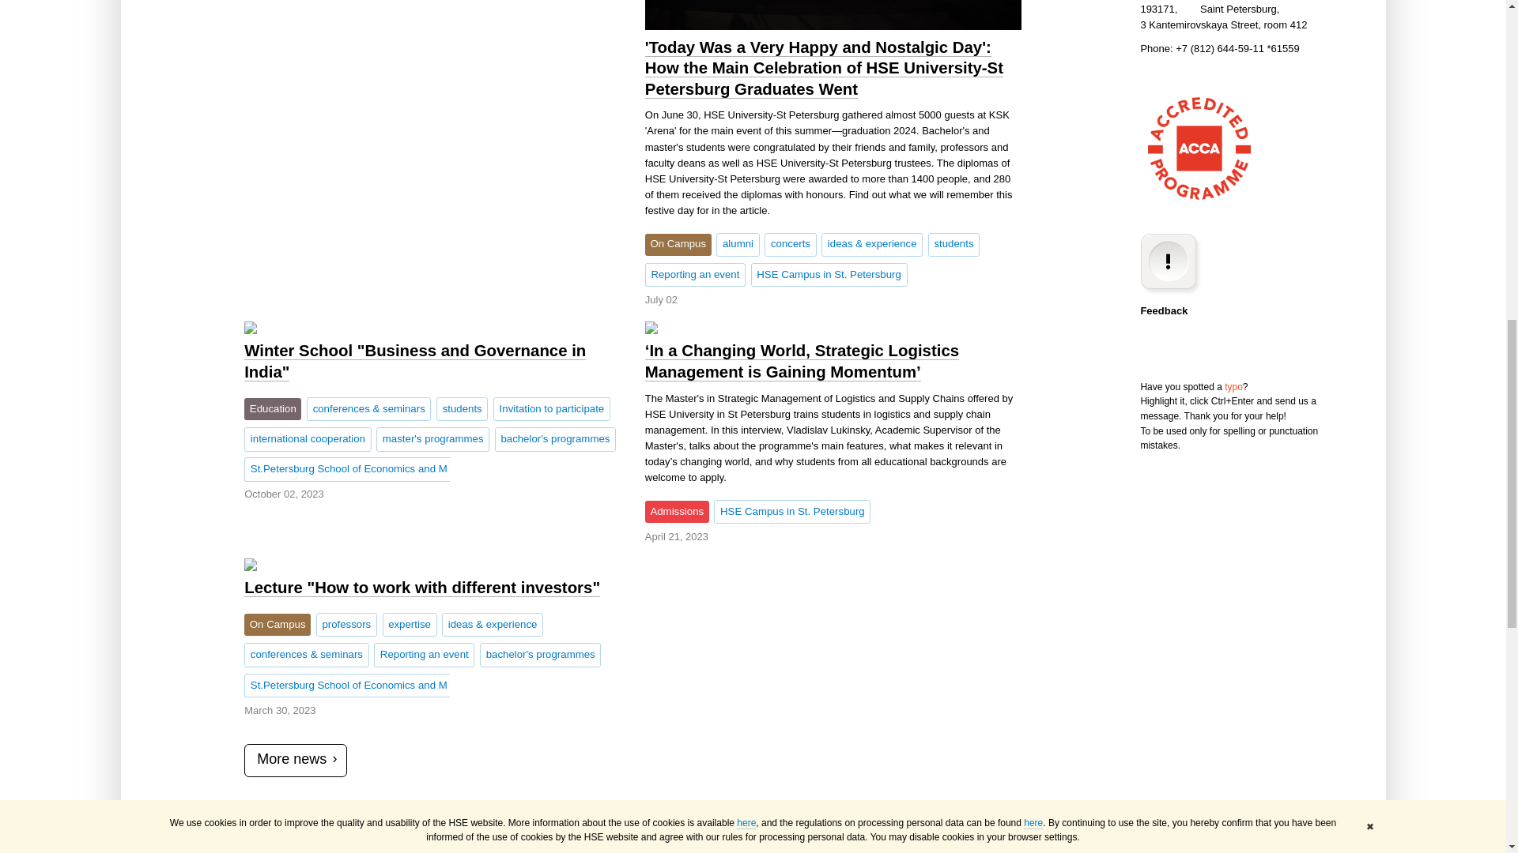 The image size is (1518, 853). What do you see at coordinates (829, 274) in the screenshot?
I see `HSE Campus in St. Petersburg` at bounding box center [829, 274].